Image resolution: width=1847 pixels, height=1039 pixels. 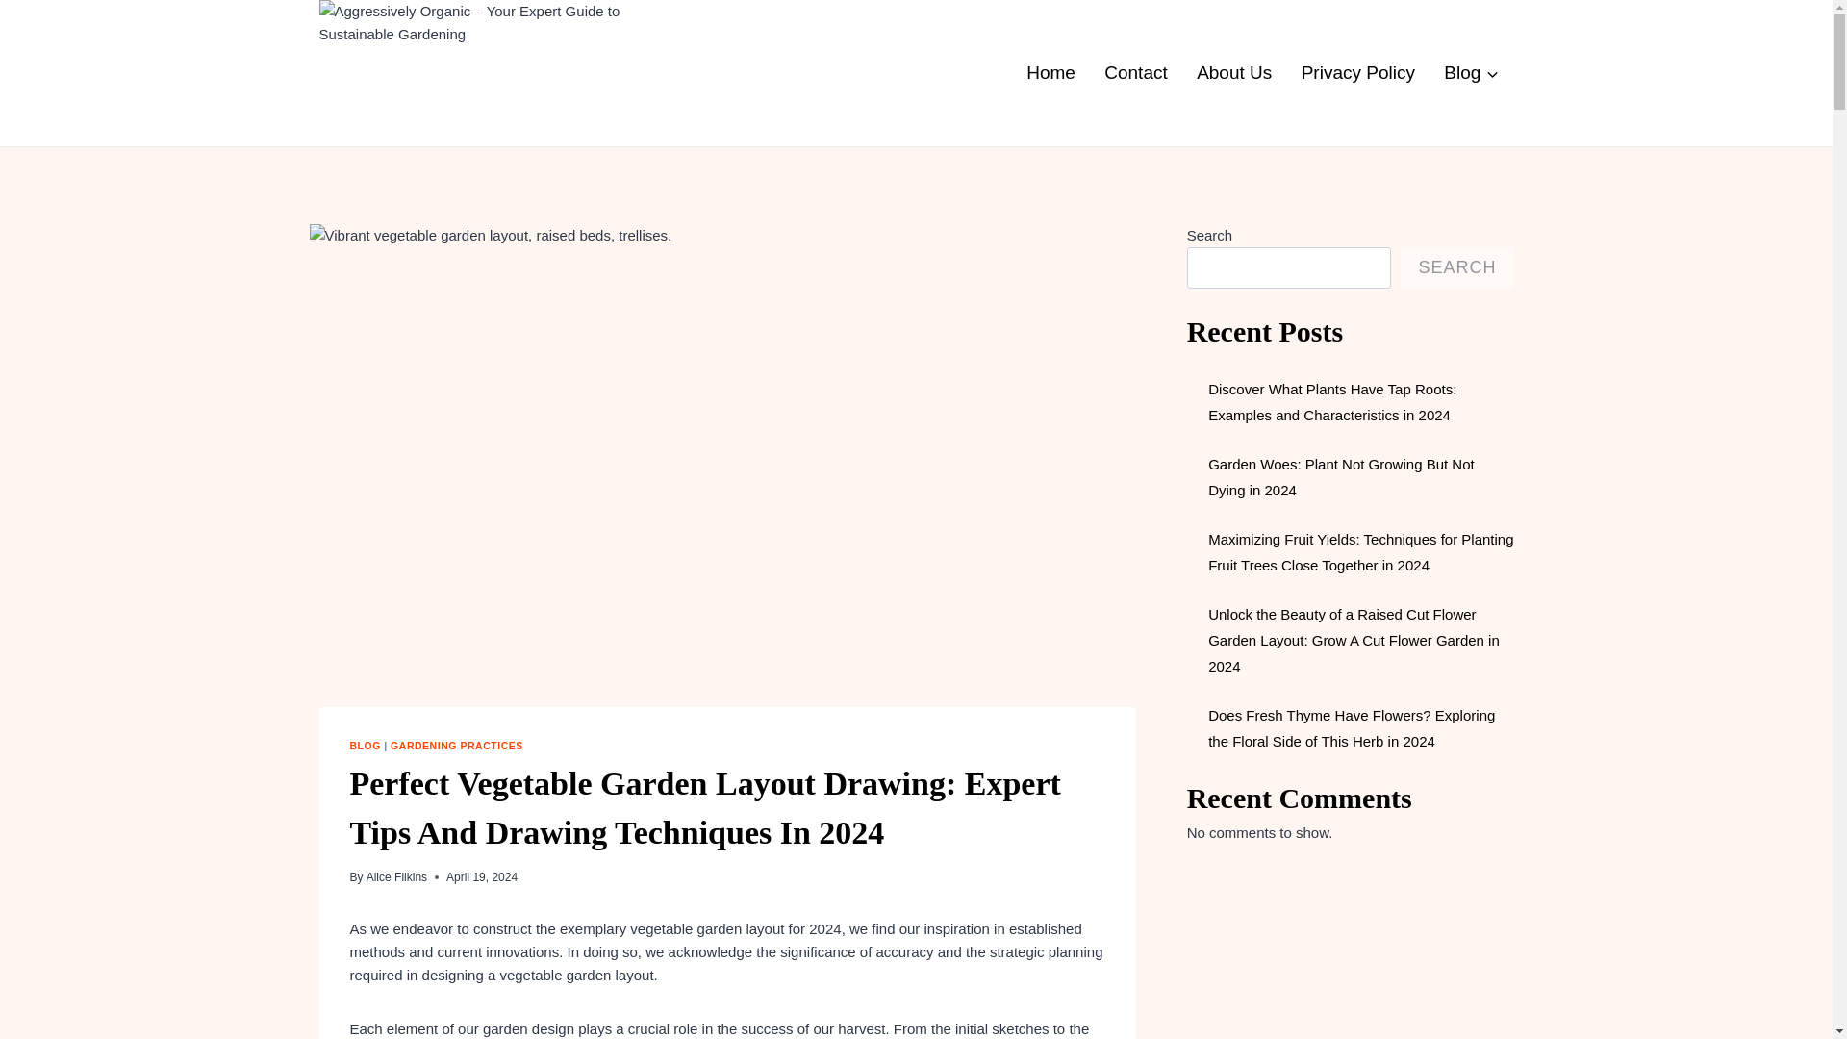 What do you see at coordinates (396, 877) in the screenshot?
I see `Alice Filkins` at bounding box center [396, 877].